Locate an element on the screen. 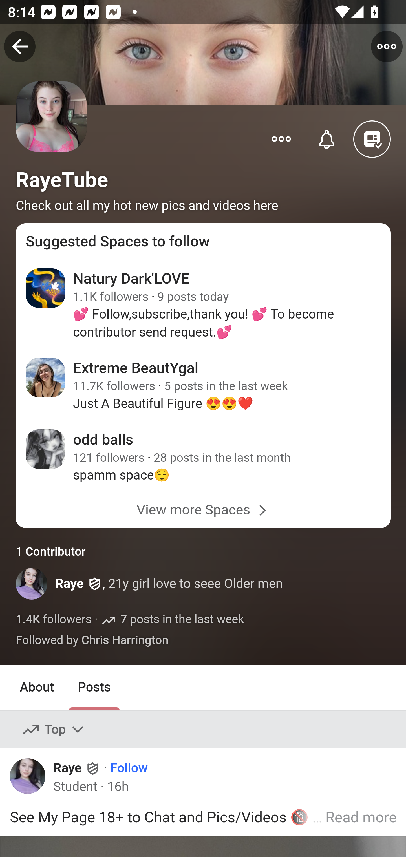 The width and height of the screenshot is (406, 857). Follow is located at coordinates (129, 768).